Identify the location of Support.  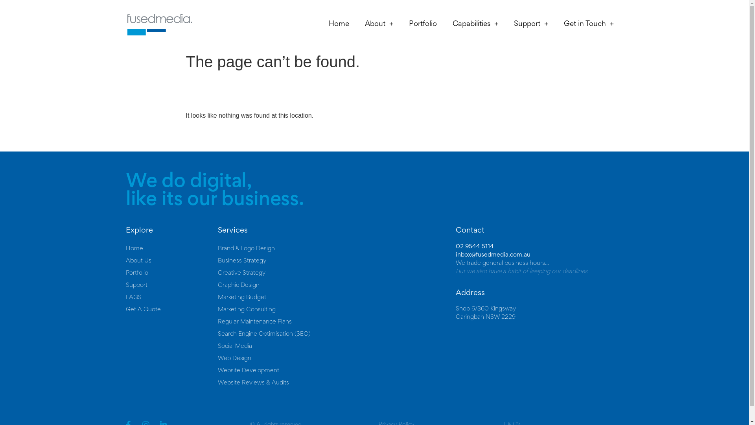
(172, 286).